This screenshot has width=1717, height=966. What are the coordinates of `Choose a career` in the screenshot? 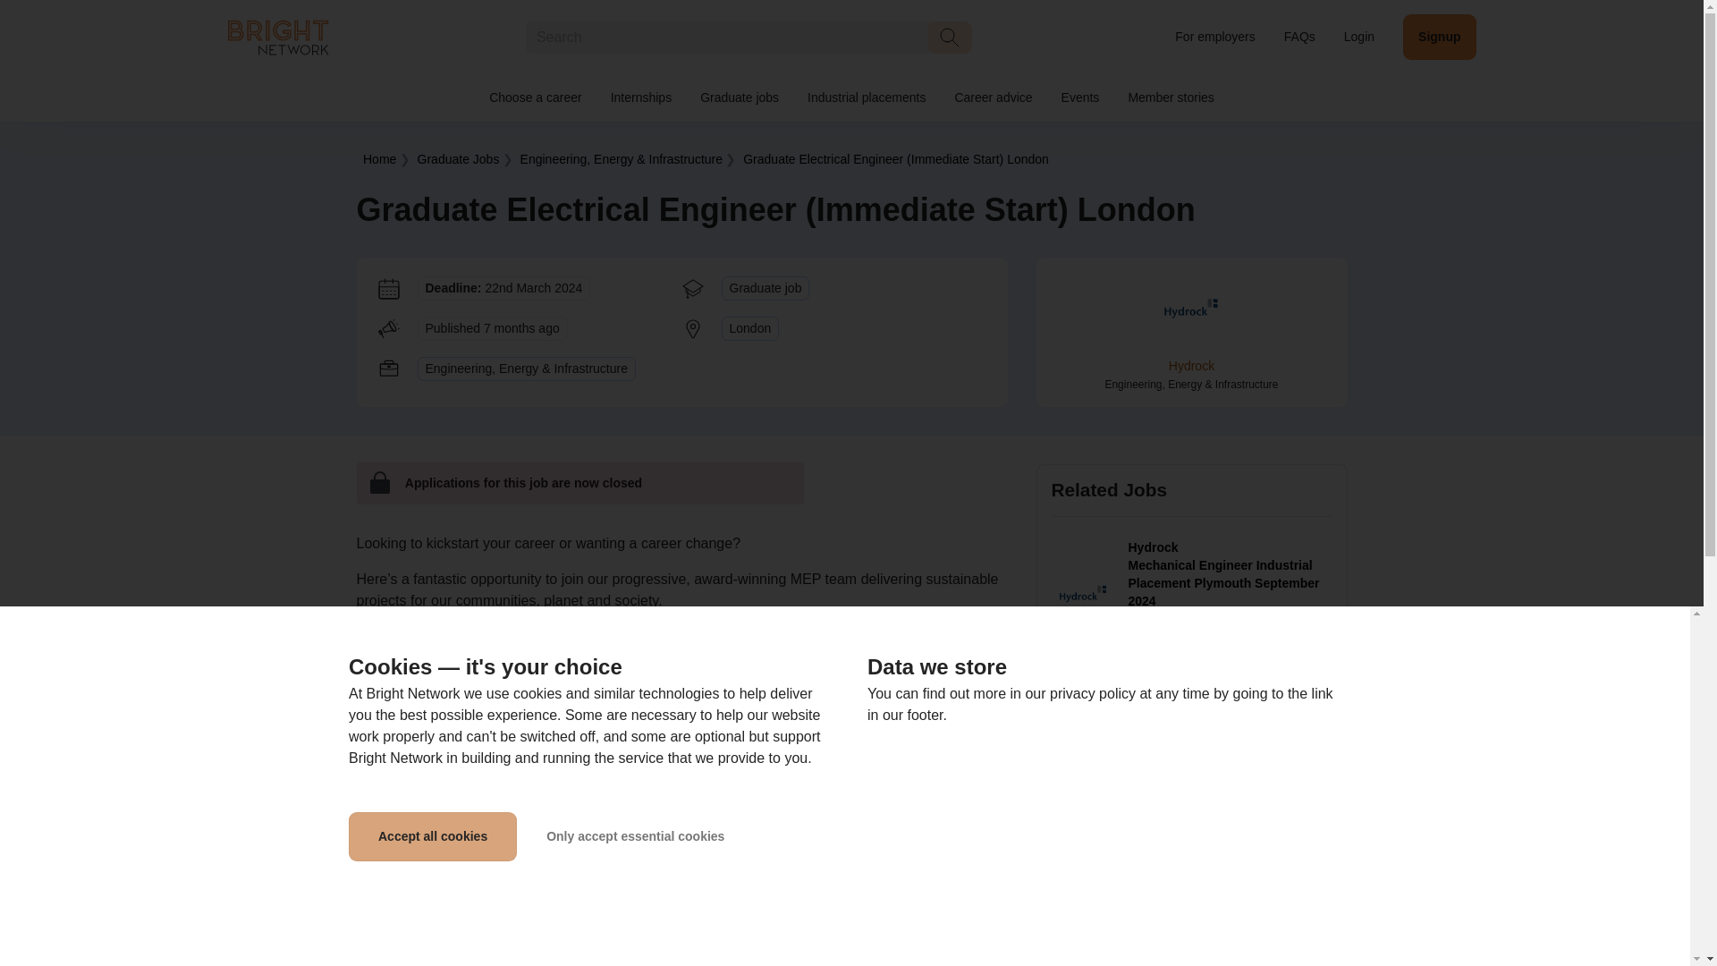 It's located at (535, 98).